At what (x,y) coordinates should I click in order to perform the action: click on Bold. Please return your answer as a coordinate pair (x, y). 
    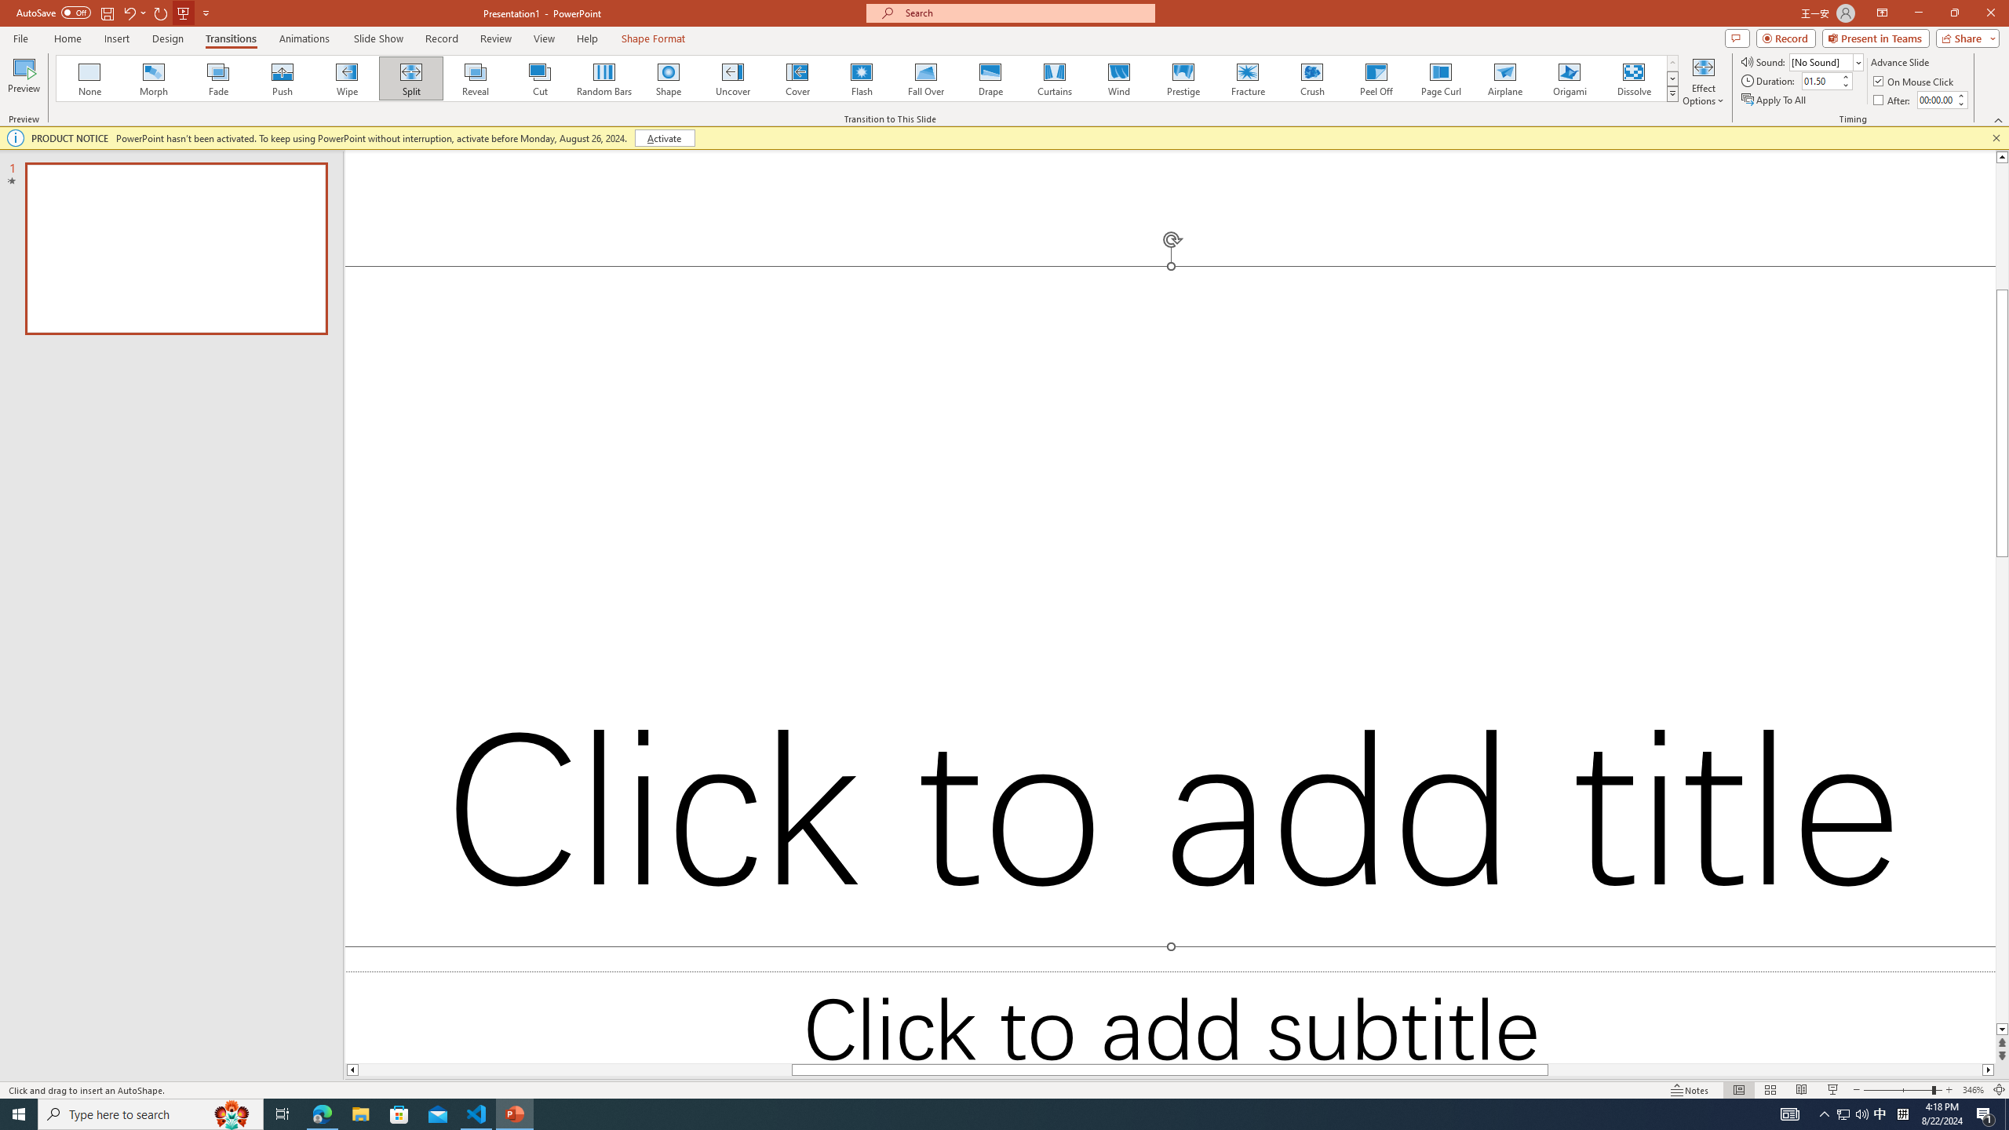
    Looking at the image, I should click on (137, 141).